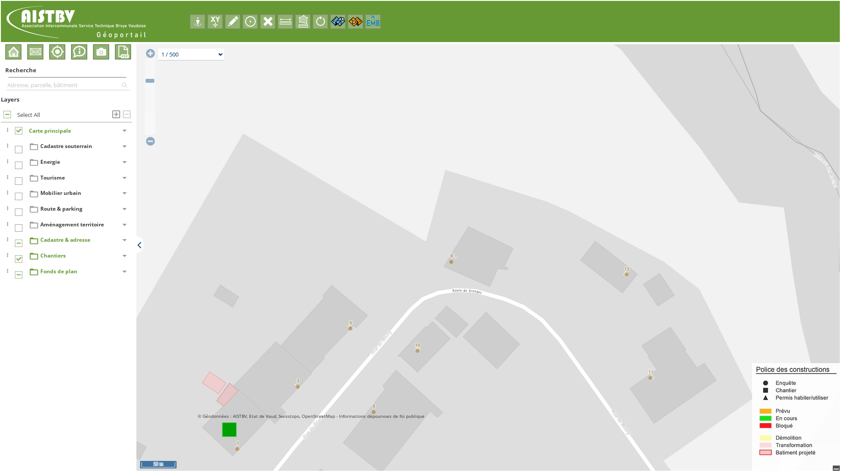  Describe the element at coordinates (303, 22) in the screenshot. I see `Measure an area` at that location.